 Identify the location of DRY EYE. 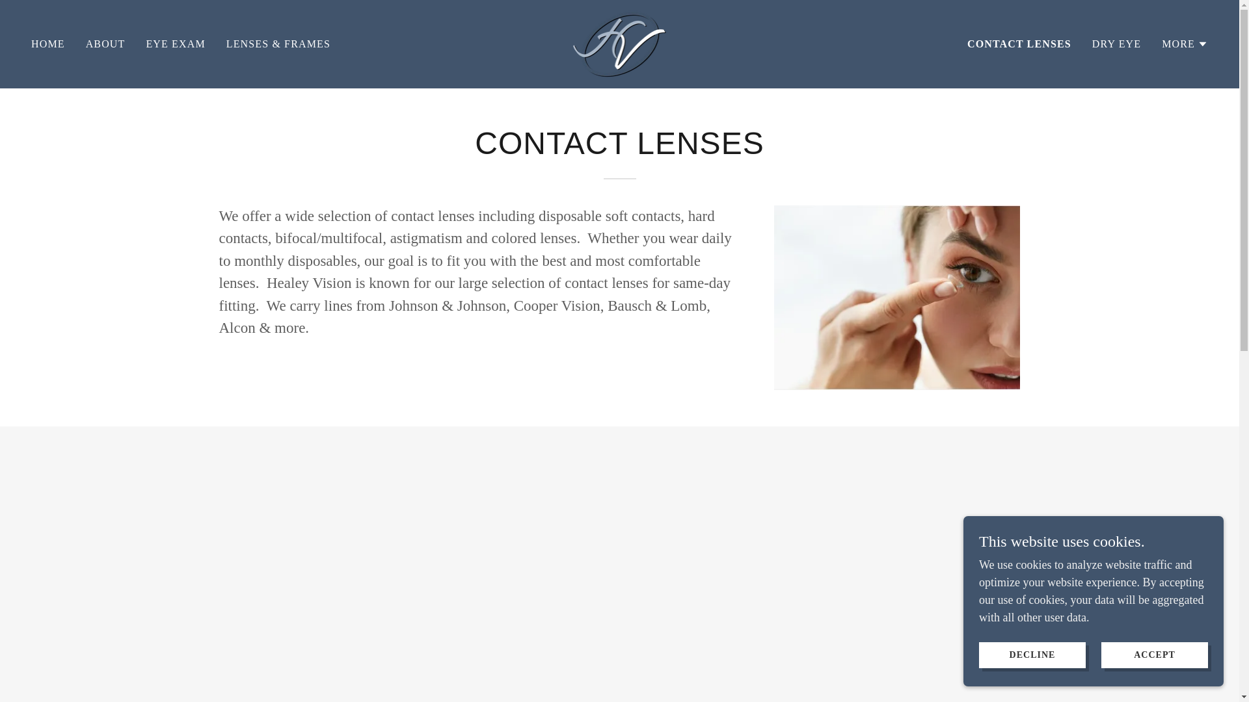
(1116, 44).